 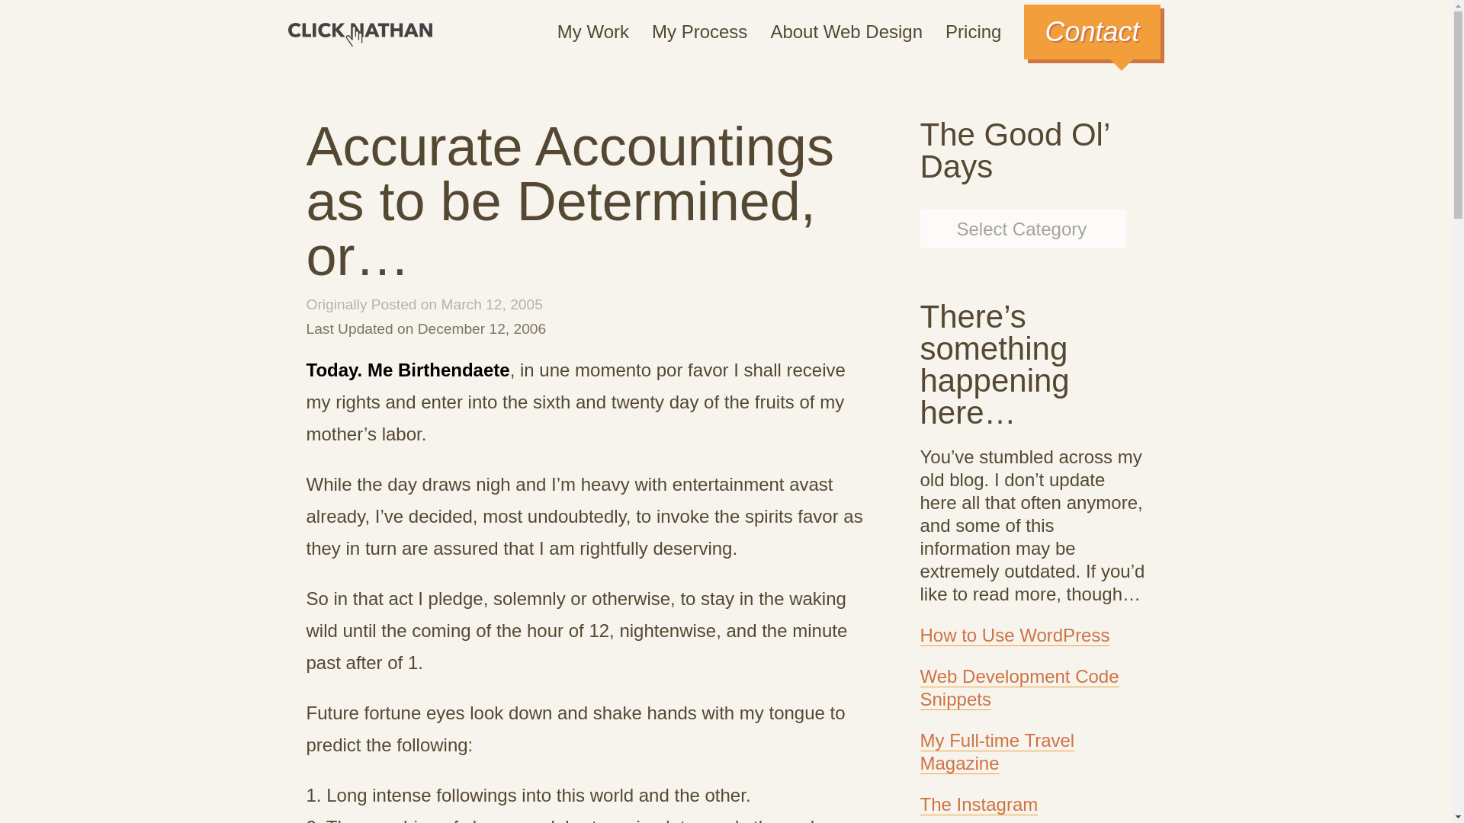 What do you see at coordinates (973, 32) in the screenshot?
I see `Pricing` at bounding box center [973, 32].